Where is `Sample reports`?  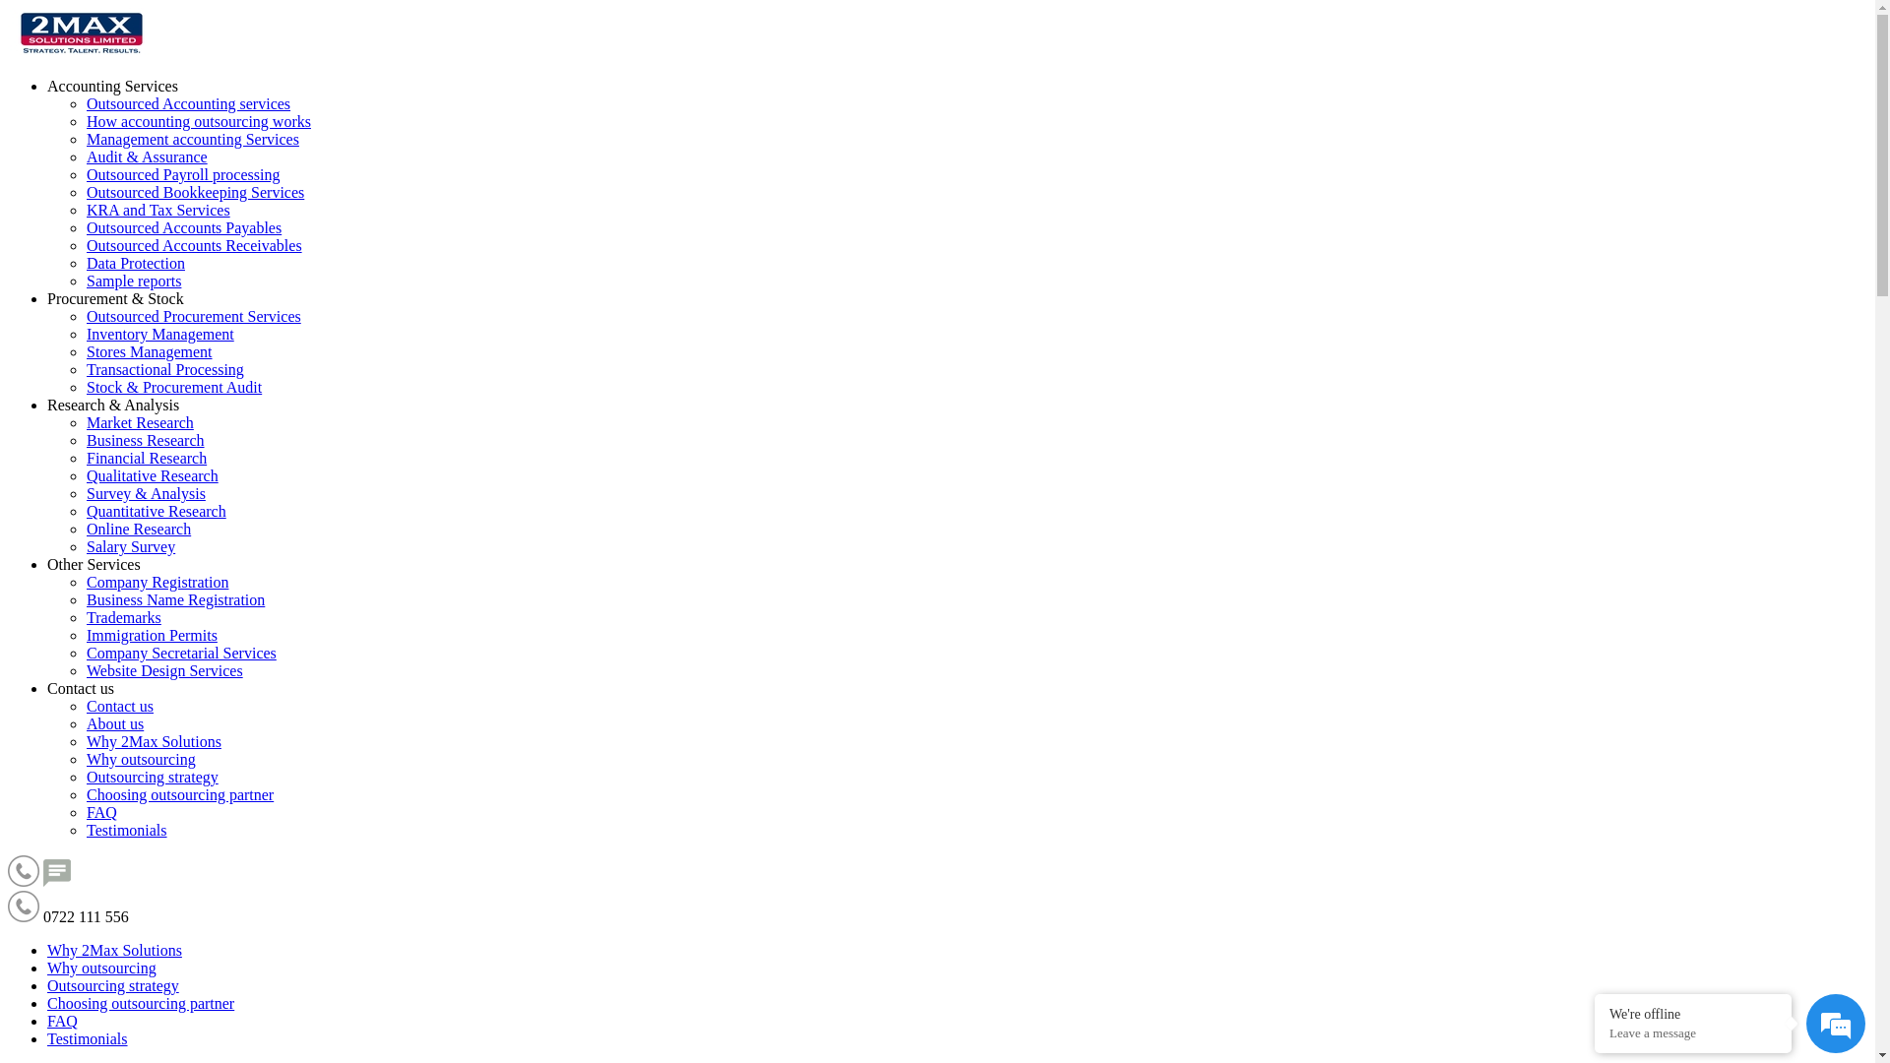
Sample reports is located at coordinates (134, 281).